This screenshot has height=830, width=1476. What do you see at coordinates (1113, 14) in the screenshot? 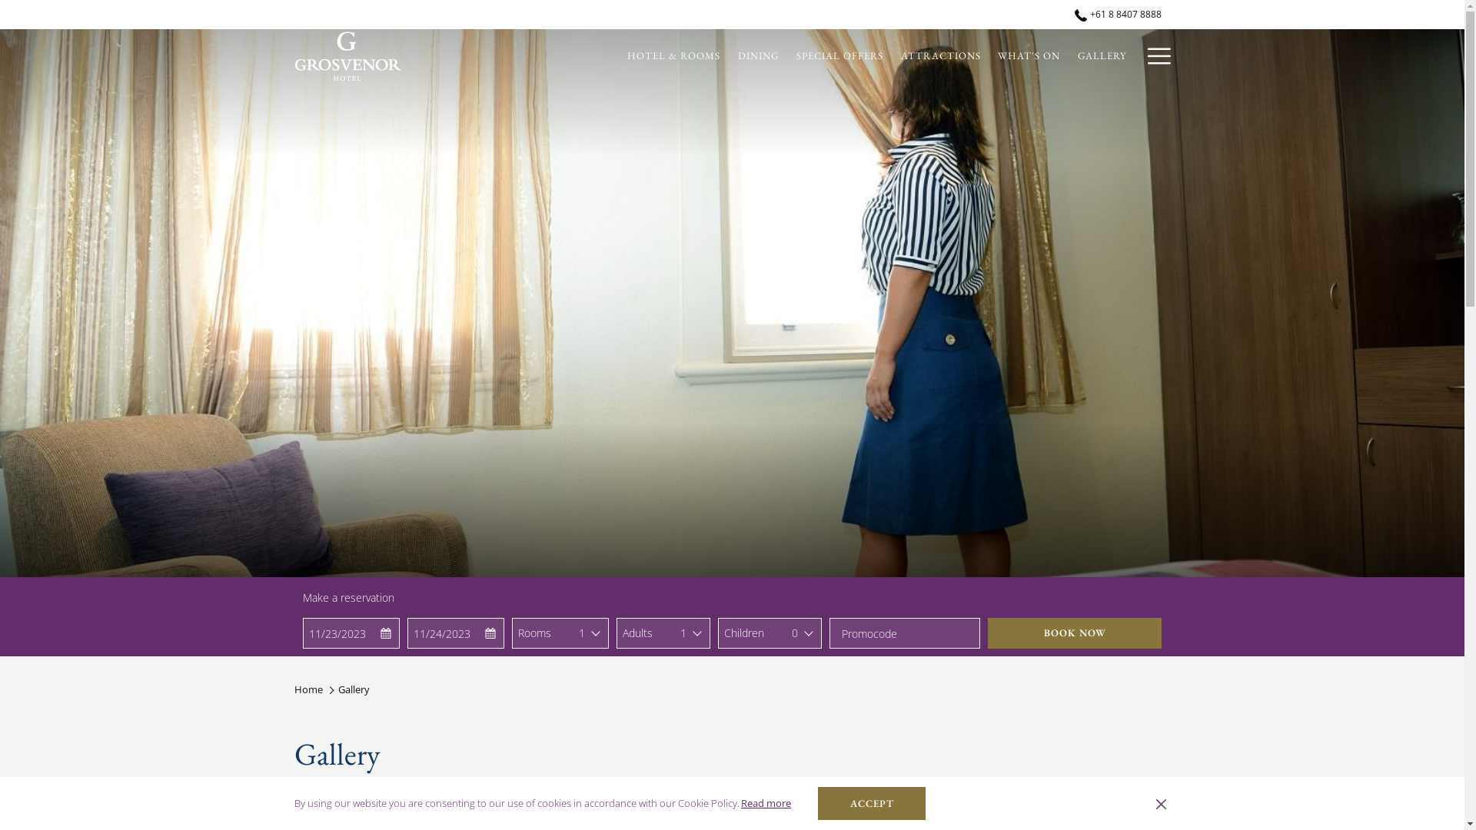
I see `+61 8 8407 8888` at bounding box center [1113, 14].